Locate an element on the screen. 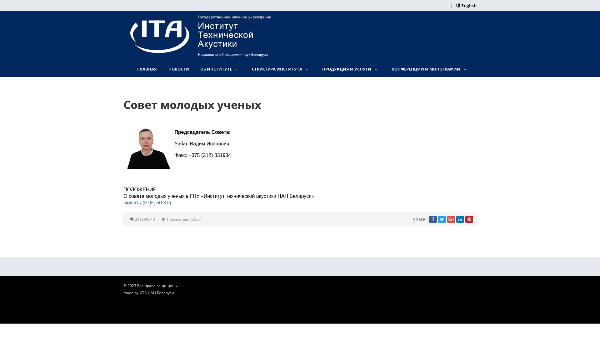 The image size is (600, 337). English is located at coordinates (466, 6).